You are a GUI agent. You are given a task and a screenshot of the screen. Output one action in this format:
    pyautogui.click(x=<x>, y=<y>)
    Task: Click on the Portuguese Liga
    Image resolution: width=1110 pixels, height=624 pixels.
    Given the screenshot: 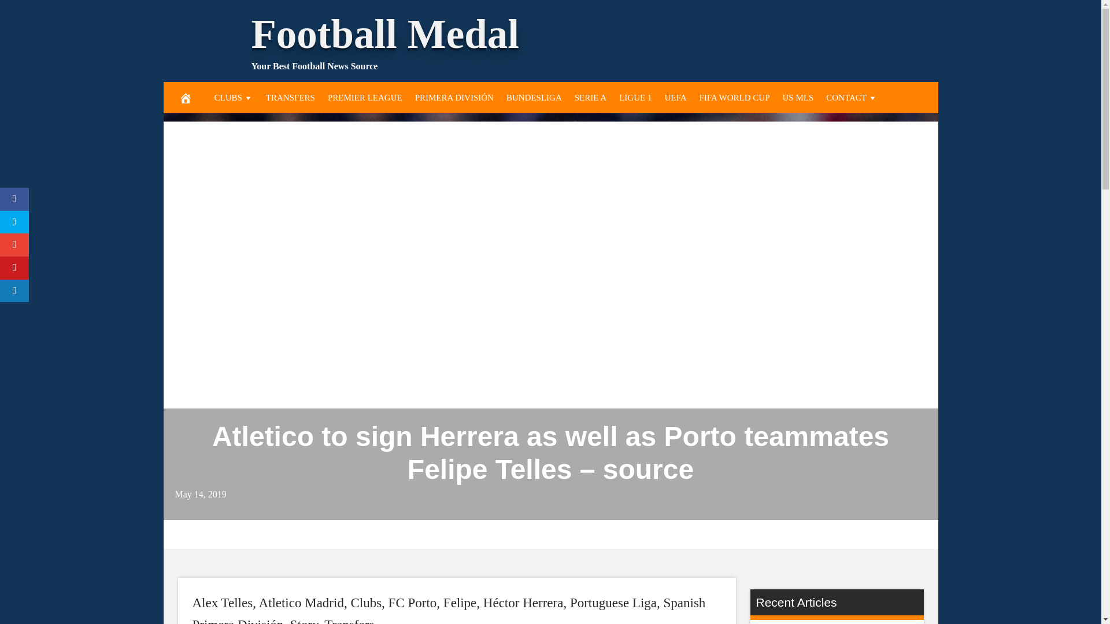 What is the action you would take?
    pyautogui.click(x=613, y=603)
    